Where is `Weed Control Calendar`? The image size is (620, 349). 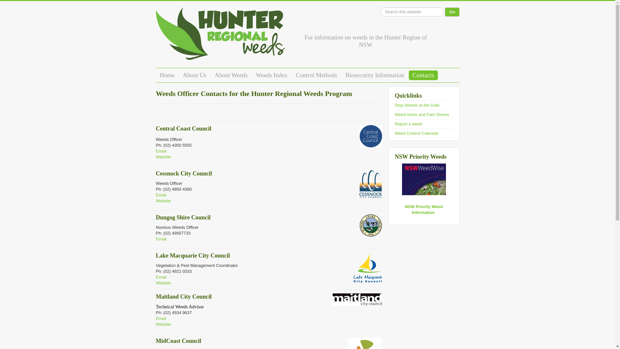 Weed Control Calendar is located at coordinates (417, 133).